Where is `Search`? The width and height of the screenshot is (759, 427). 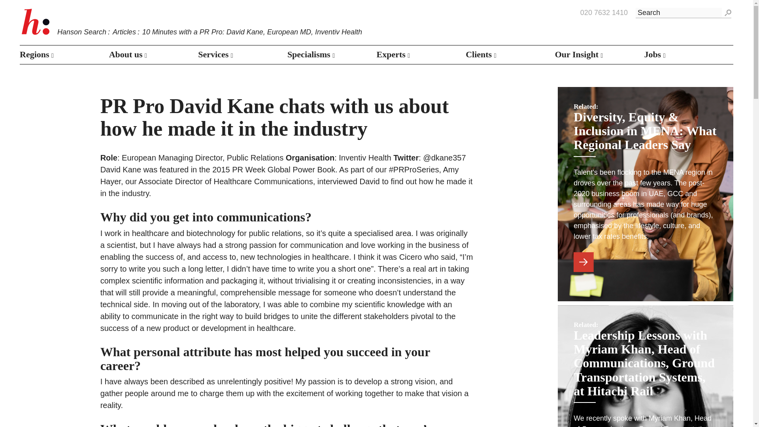
Search is located at coordinates (727, 13).